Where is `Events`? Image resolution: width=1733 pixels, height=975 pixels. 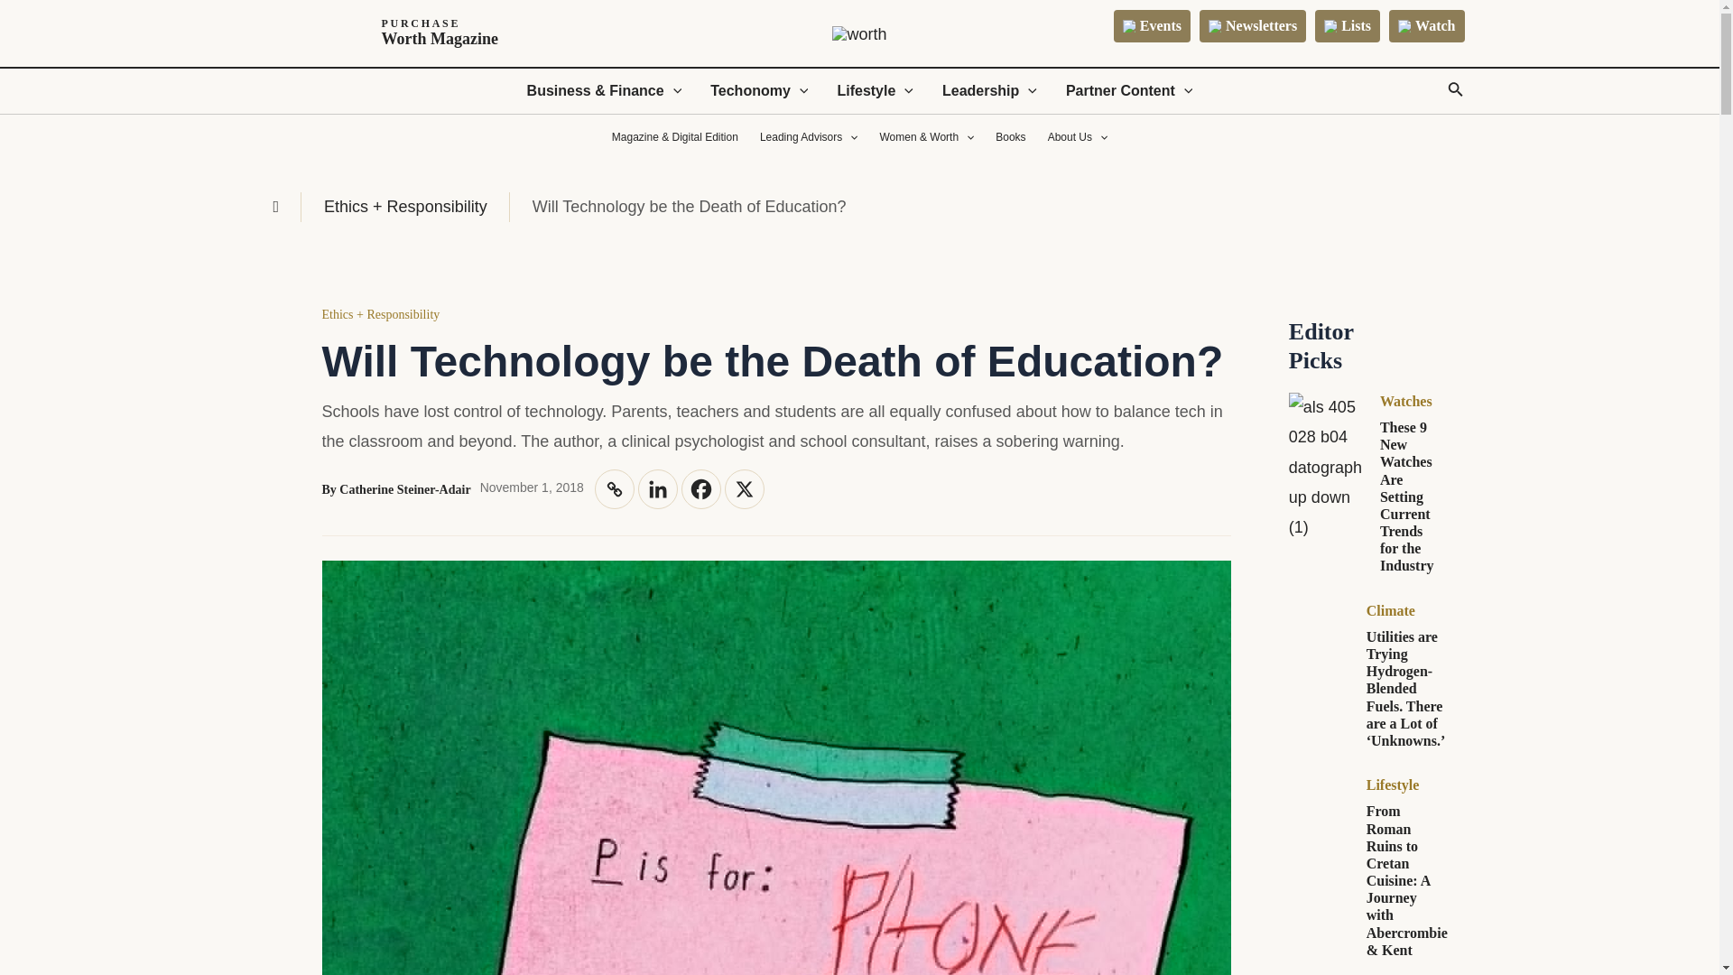 Events is located at coordinates (1253, 25).